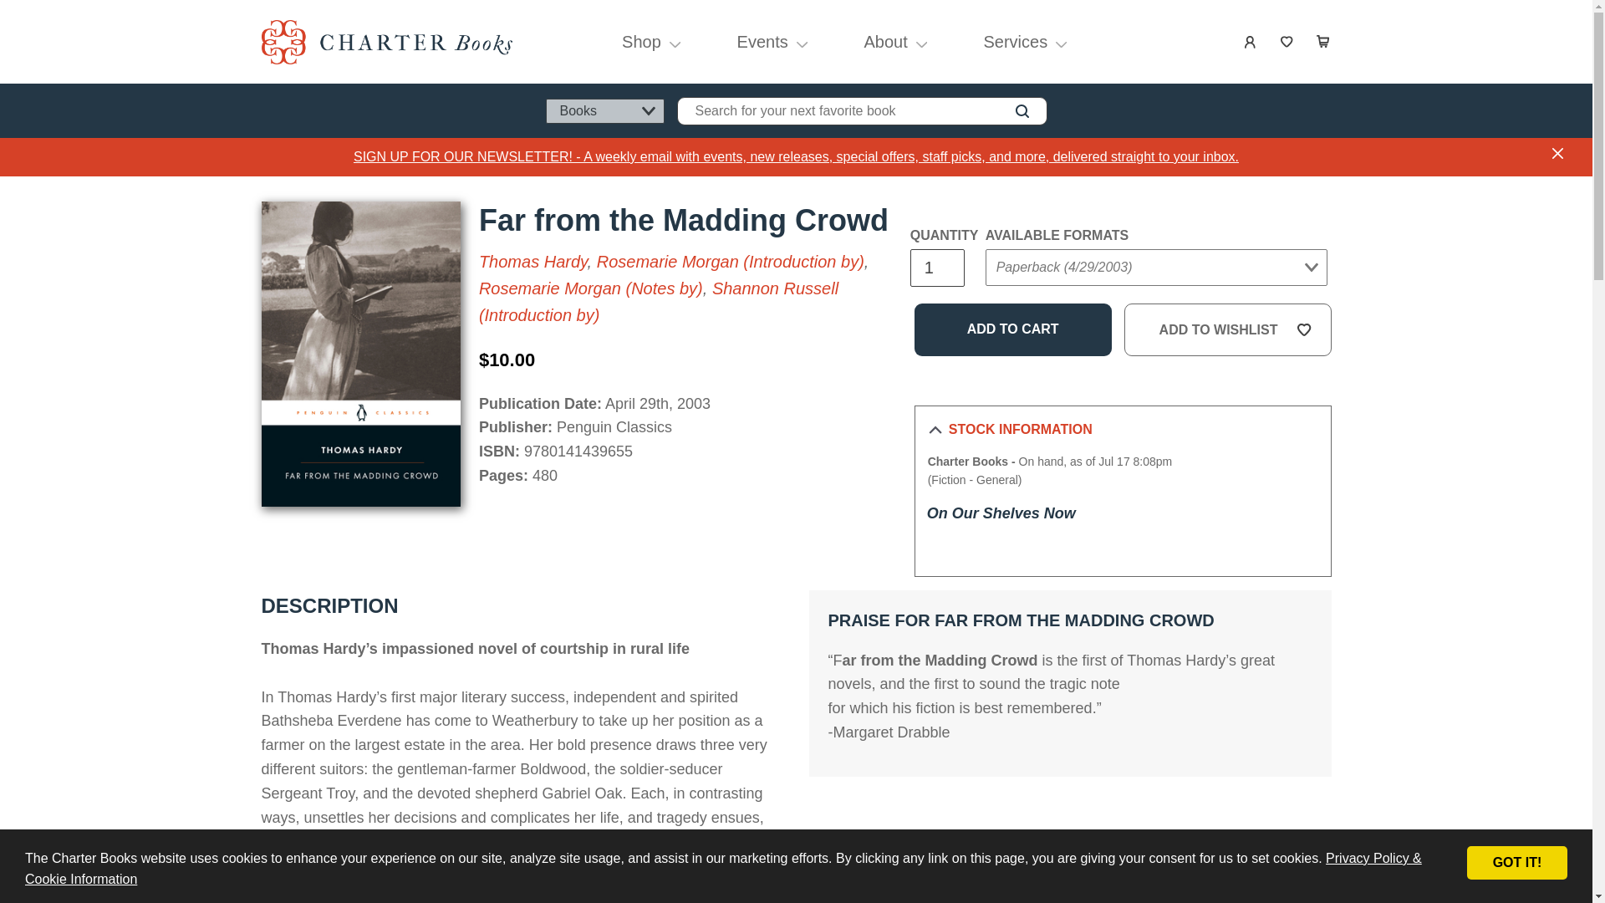 This screenshot has width=1605, height=903. I want to click on Add to cart, so click(1013, 329).